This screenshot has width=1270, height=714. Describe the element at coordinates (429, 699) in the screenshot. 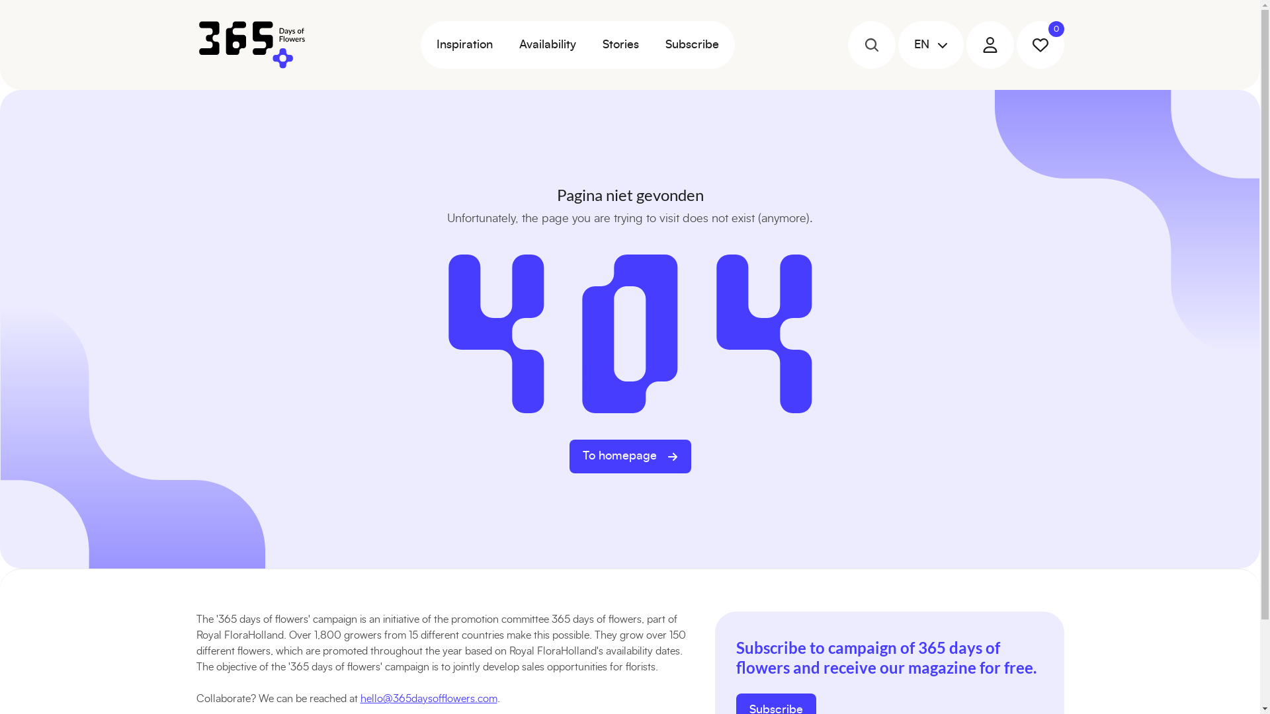

I see `hello@365daysofflowers.com` at that location.